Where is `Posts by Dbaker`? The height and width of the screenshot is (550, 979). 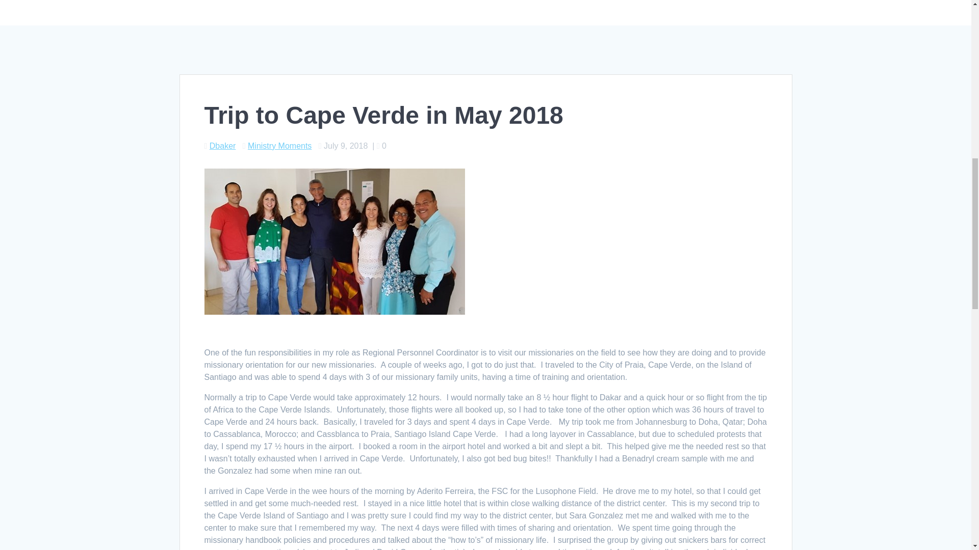
Posts by Dbaker is located at coordinates (222, 146).